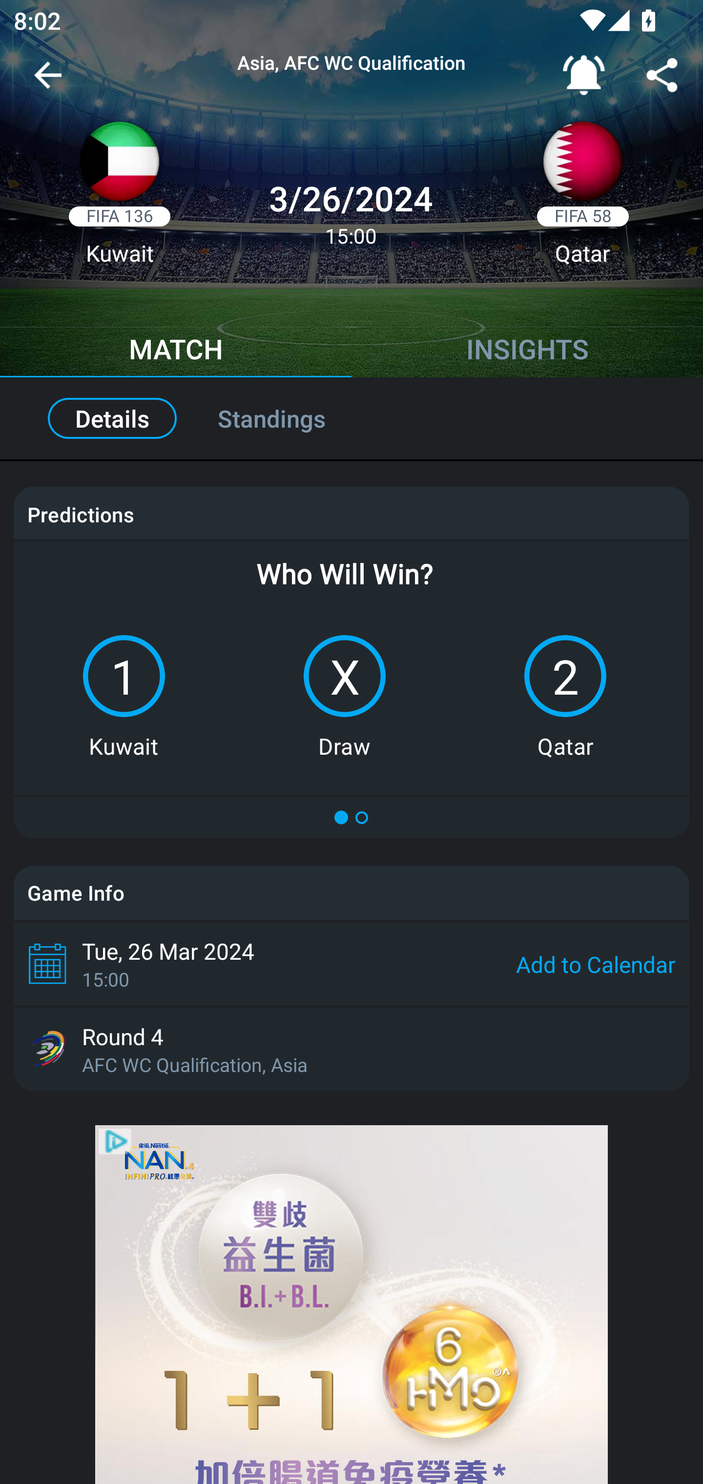 This screenshot has height=1484, width=703. What do you see at coordinates (119, 199) in the screenshot?
I see `FIFA 136 Kuwait` at bounding box center [119, 199].